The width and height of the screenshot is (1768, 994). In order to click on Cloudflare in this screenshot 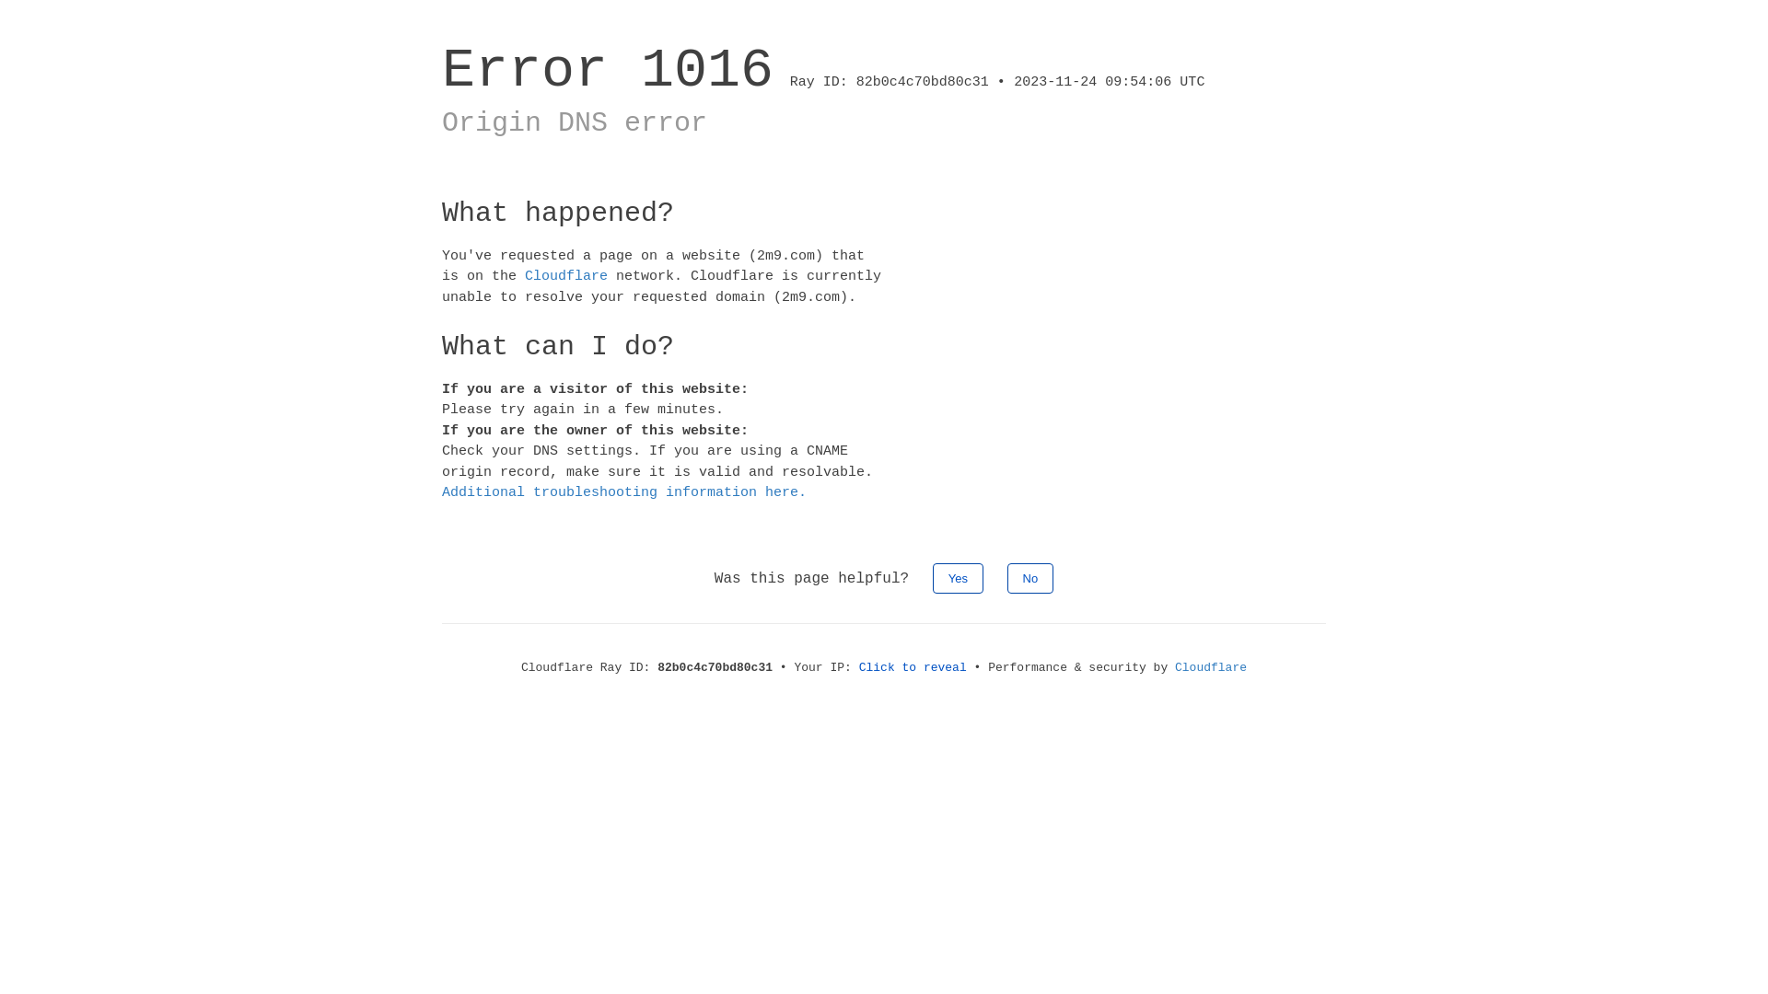, I will do `click(1211, 668)`.